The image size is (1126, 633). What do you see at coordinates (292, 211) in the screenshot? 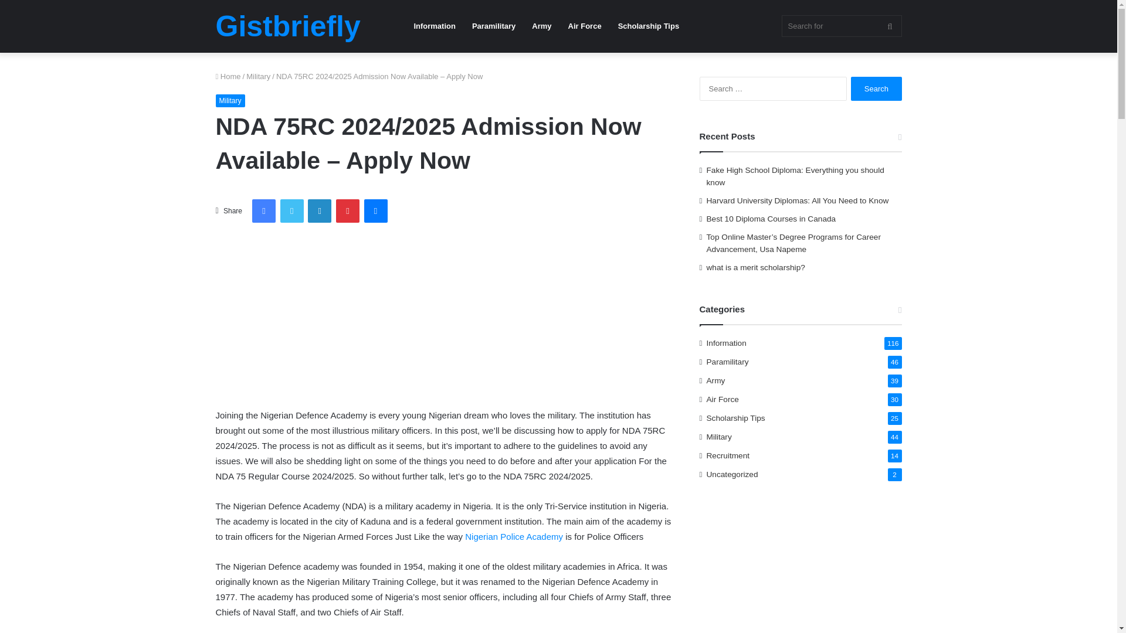
I see `Twitter` at bounding box center [292, 211].